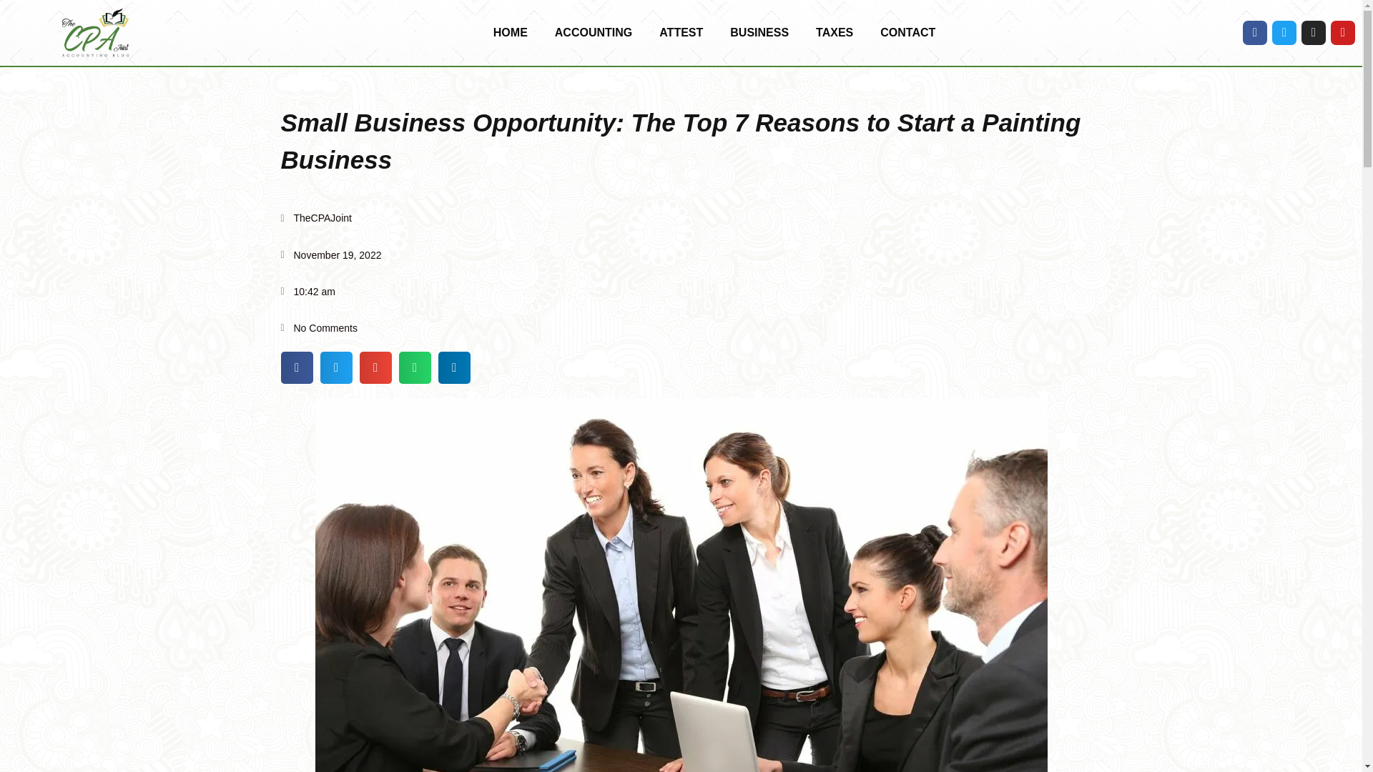  Describe the element at coordinates (681, 33) in the screenshot. I see `ATTEST` at that location.